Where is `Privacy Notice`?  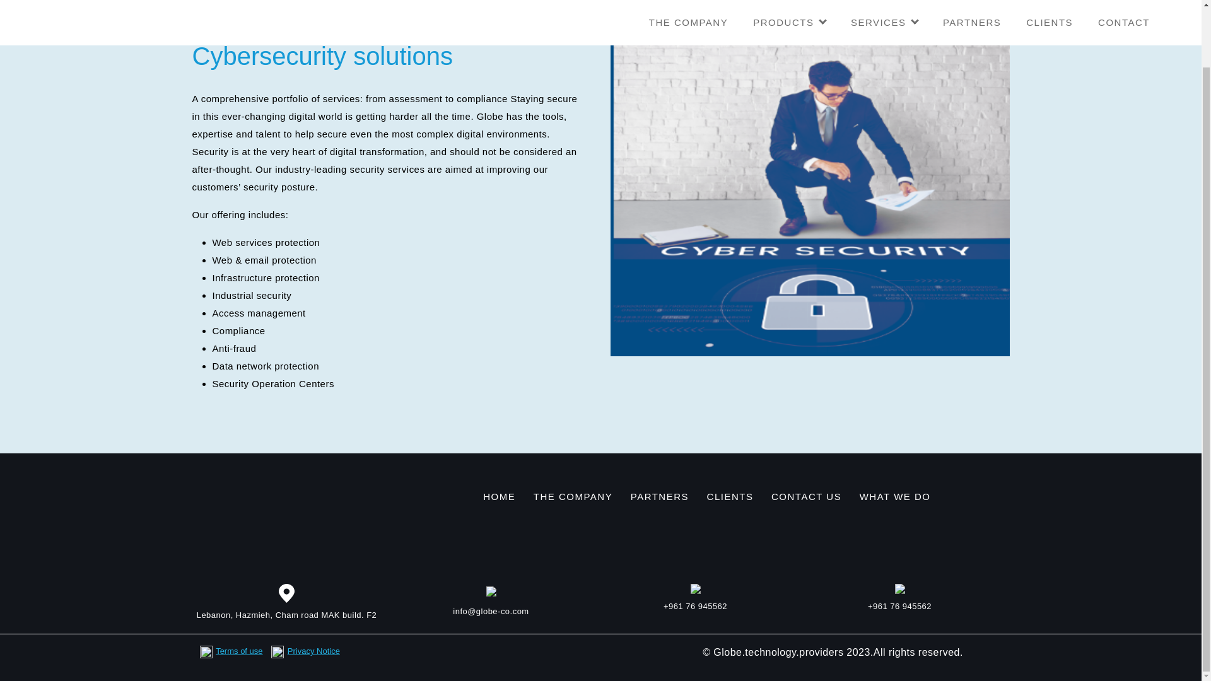
Privacy Notice is located at coordinates (314, 651).